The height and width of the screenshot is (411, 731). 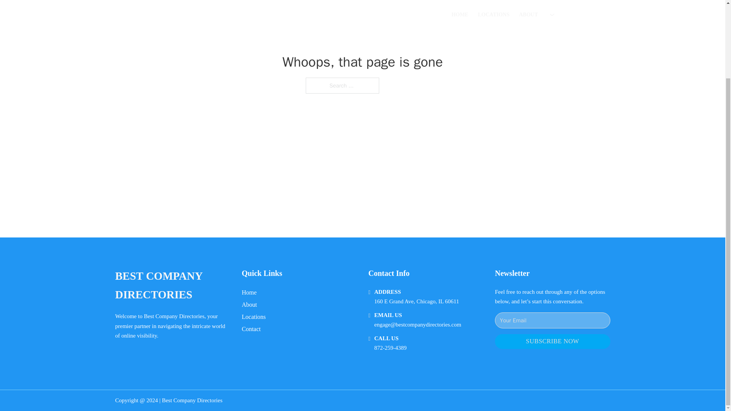 What do you see at coordinates (172, 285) in the screenshot?
I see `BEST COMPANY DIRECTORIES` at bounding box center [172, 285].